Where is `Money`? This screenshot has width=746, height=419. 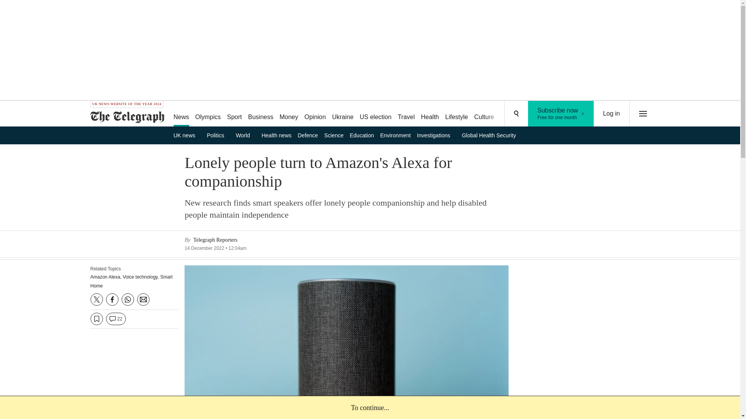
Money is located at coordinates (288, 114).